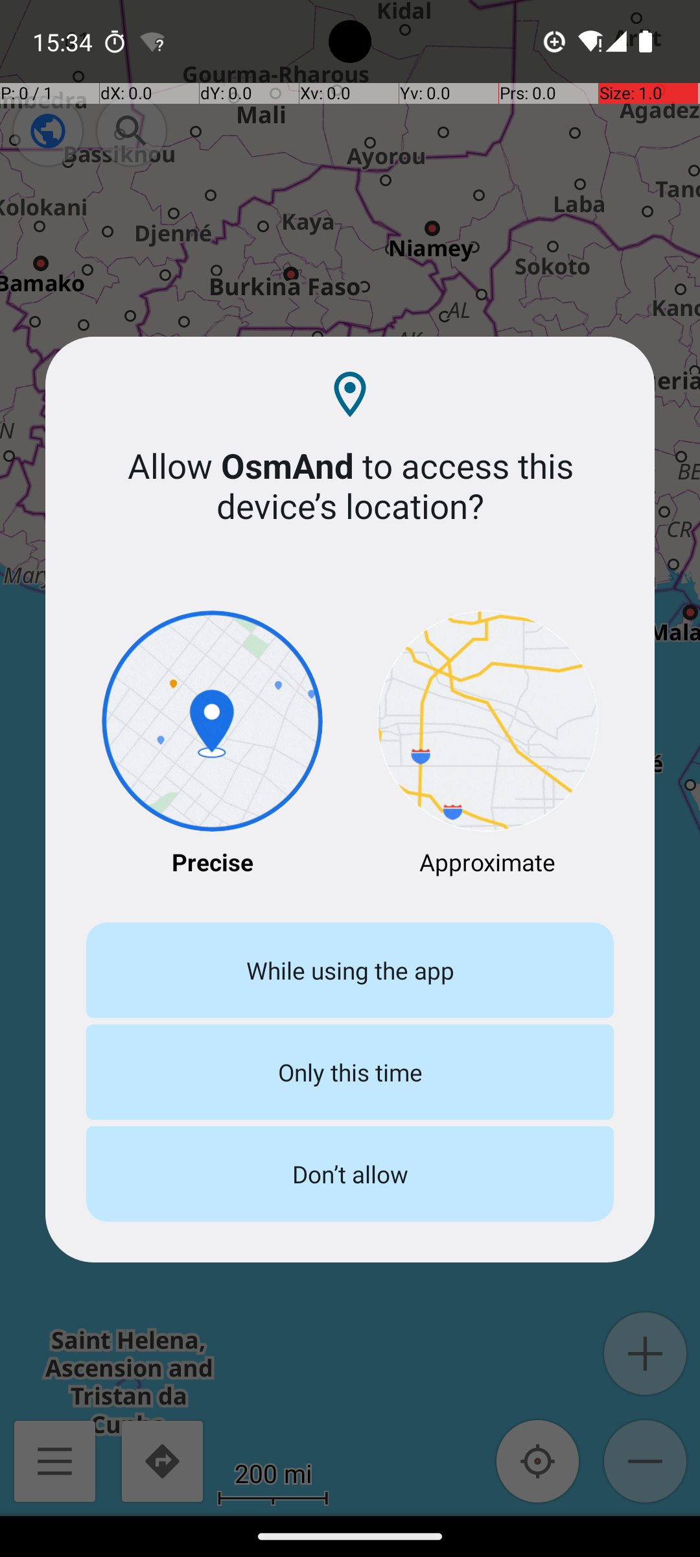 This screenshot has height=1557, width=700. What do you see at coordinates (350, 485) in the screenshot?
I see `Allow OsmAnd to access this device’s location?` at bounding box center [350, 485].